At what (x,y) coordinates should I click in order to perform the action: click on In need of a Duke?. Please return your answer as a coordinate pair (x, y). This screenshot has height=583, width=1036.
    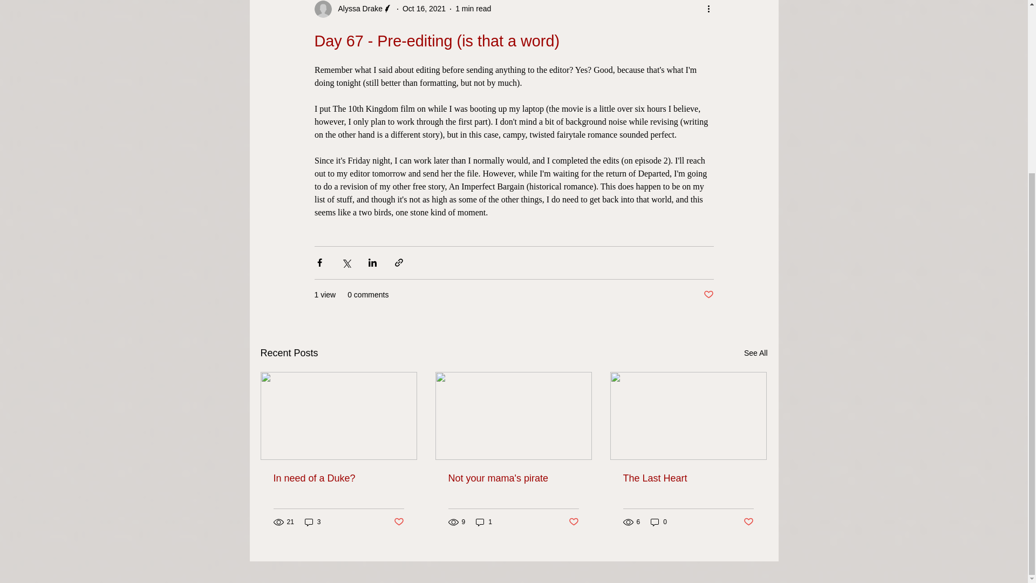
    Looking at the image, I should click on (338, 478).